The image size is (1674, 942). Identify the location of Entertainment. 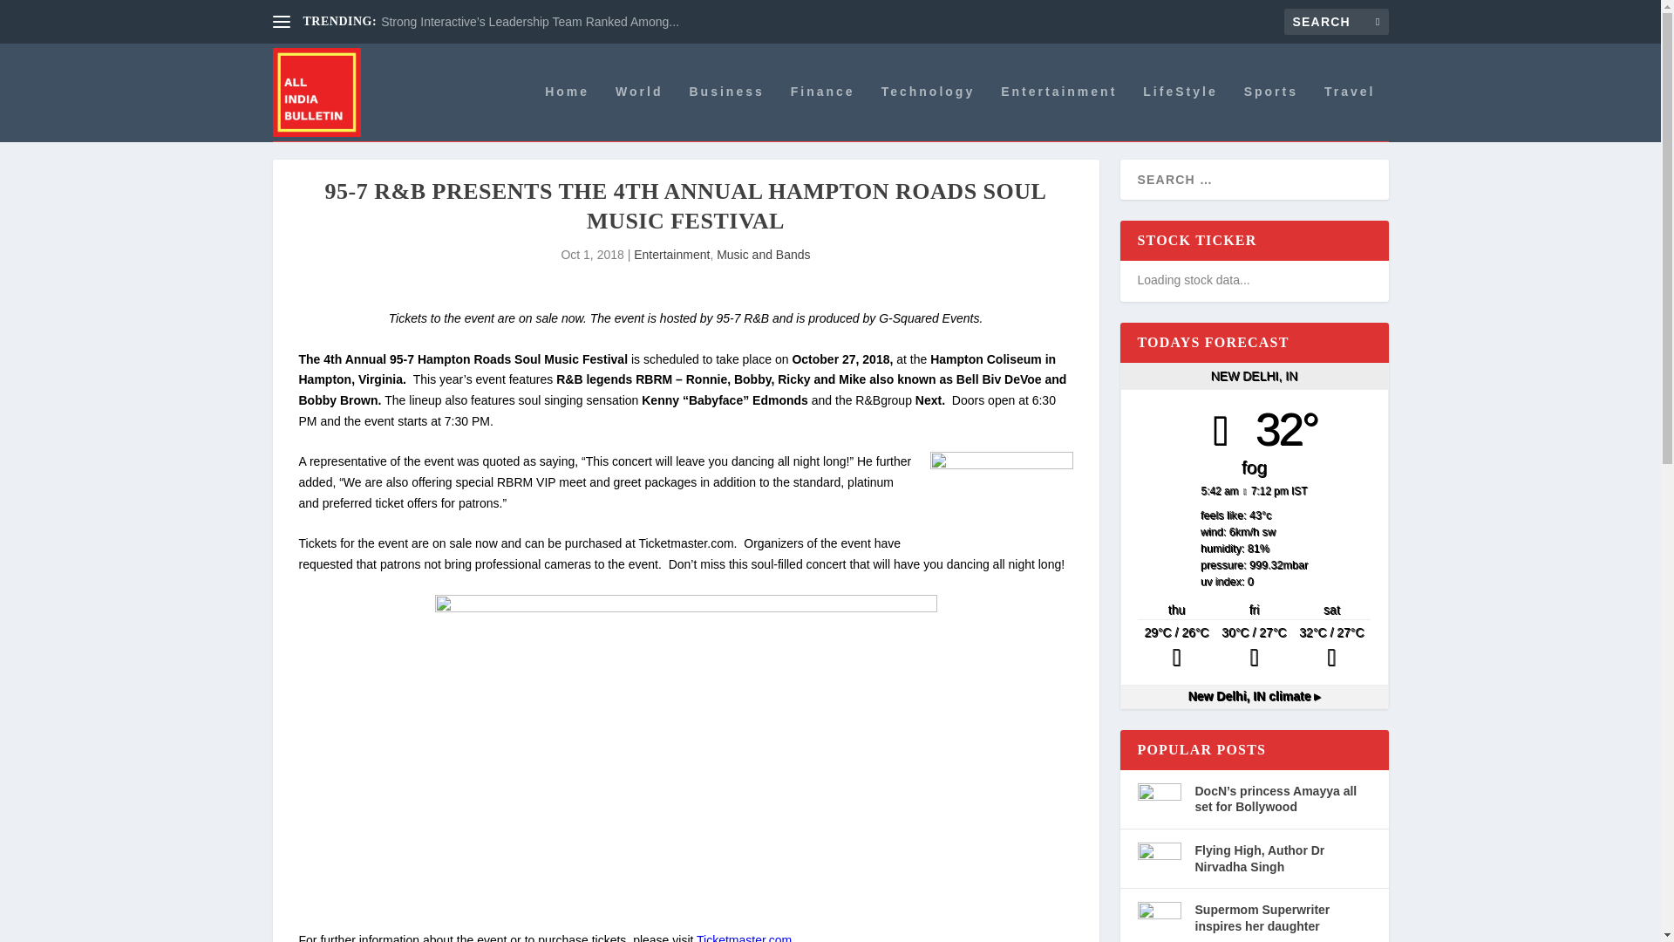
(671, 255).